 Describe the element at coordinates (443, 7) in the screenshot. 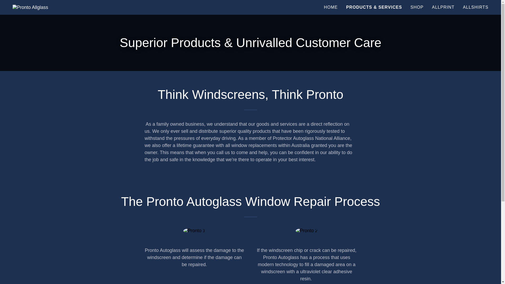

I see `ALLPRINT` at that location.